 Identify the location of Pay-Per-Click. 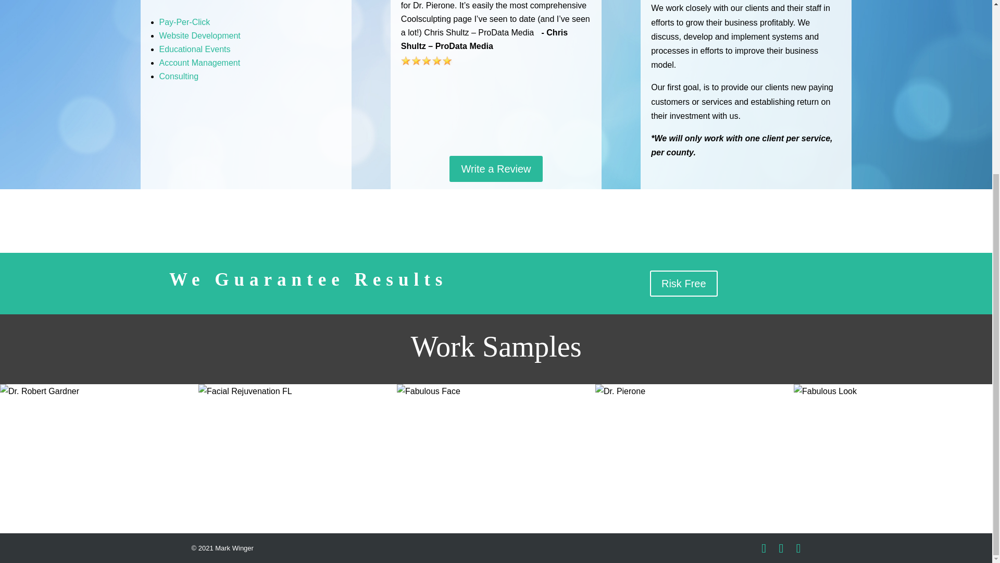
(184, 22).